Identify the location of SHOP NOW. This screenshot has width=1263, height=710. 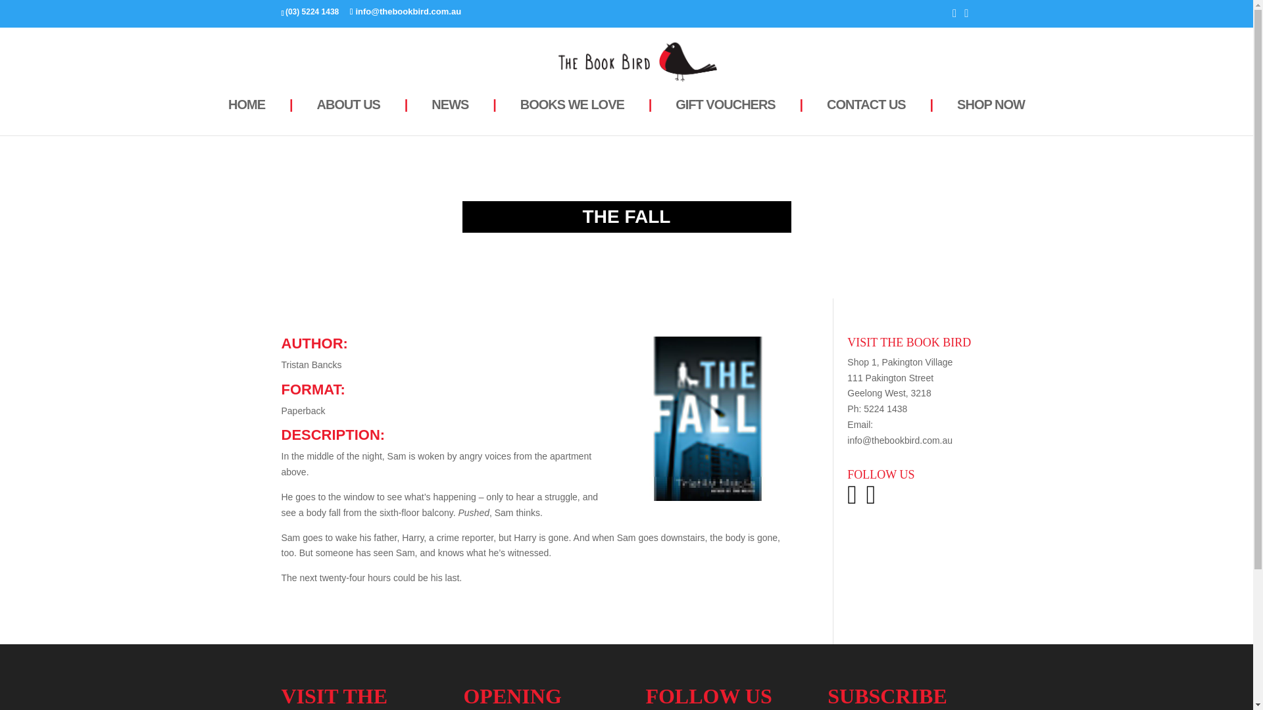
(991, 114).